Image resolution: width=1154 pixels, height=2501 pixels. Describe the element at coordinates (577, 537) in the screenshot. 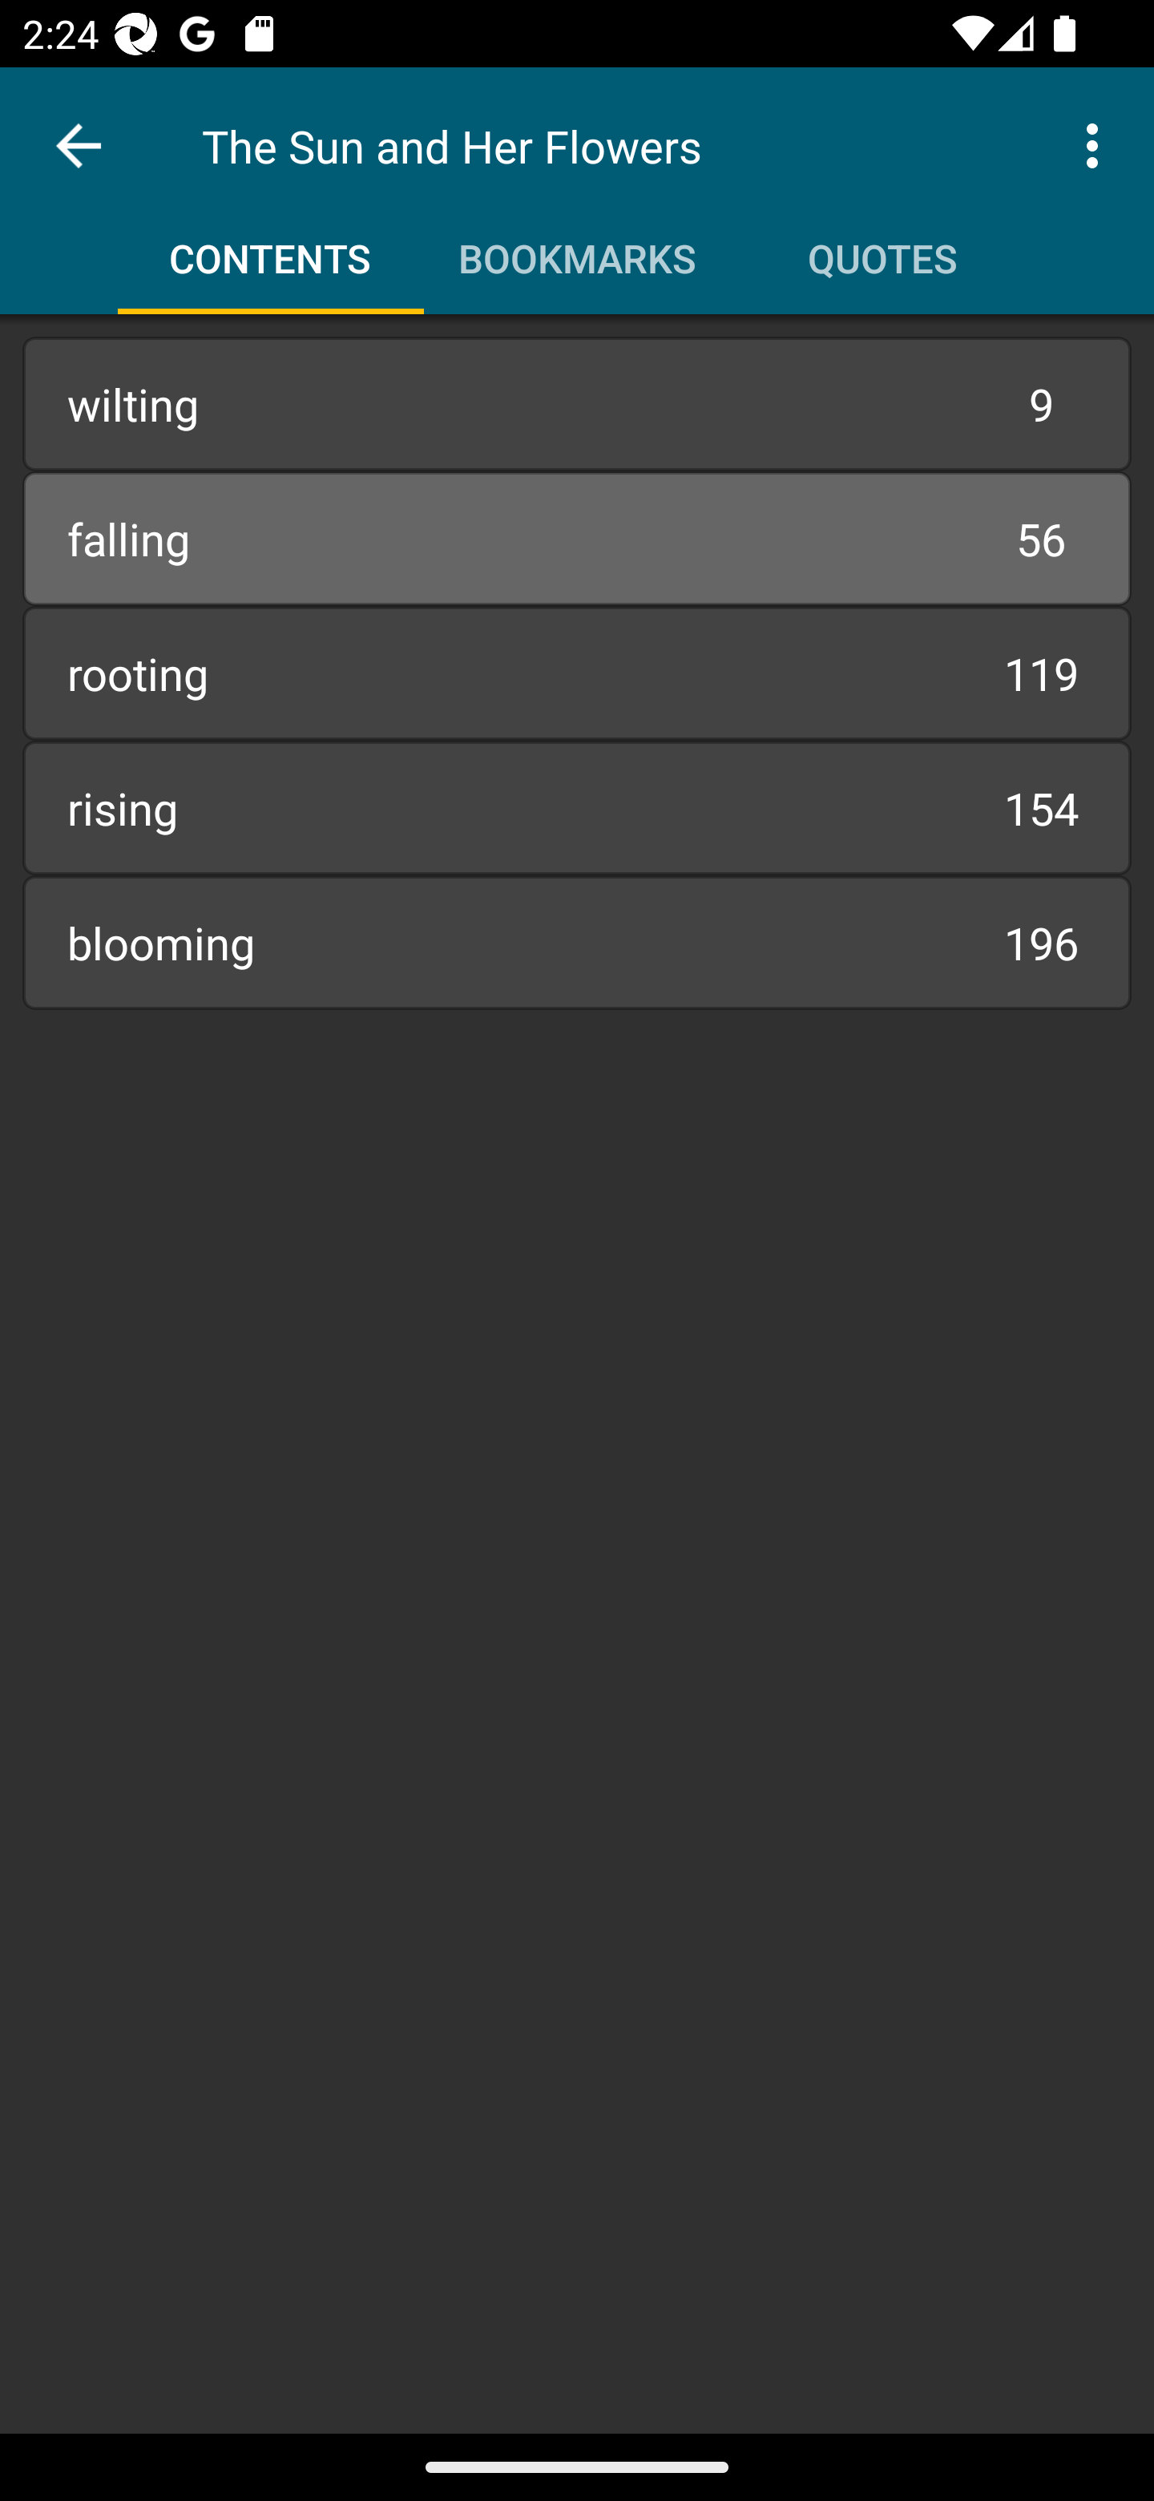

I see `falling 56` at that location.